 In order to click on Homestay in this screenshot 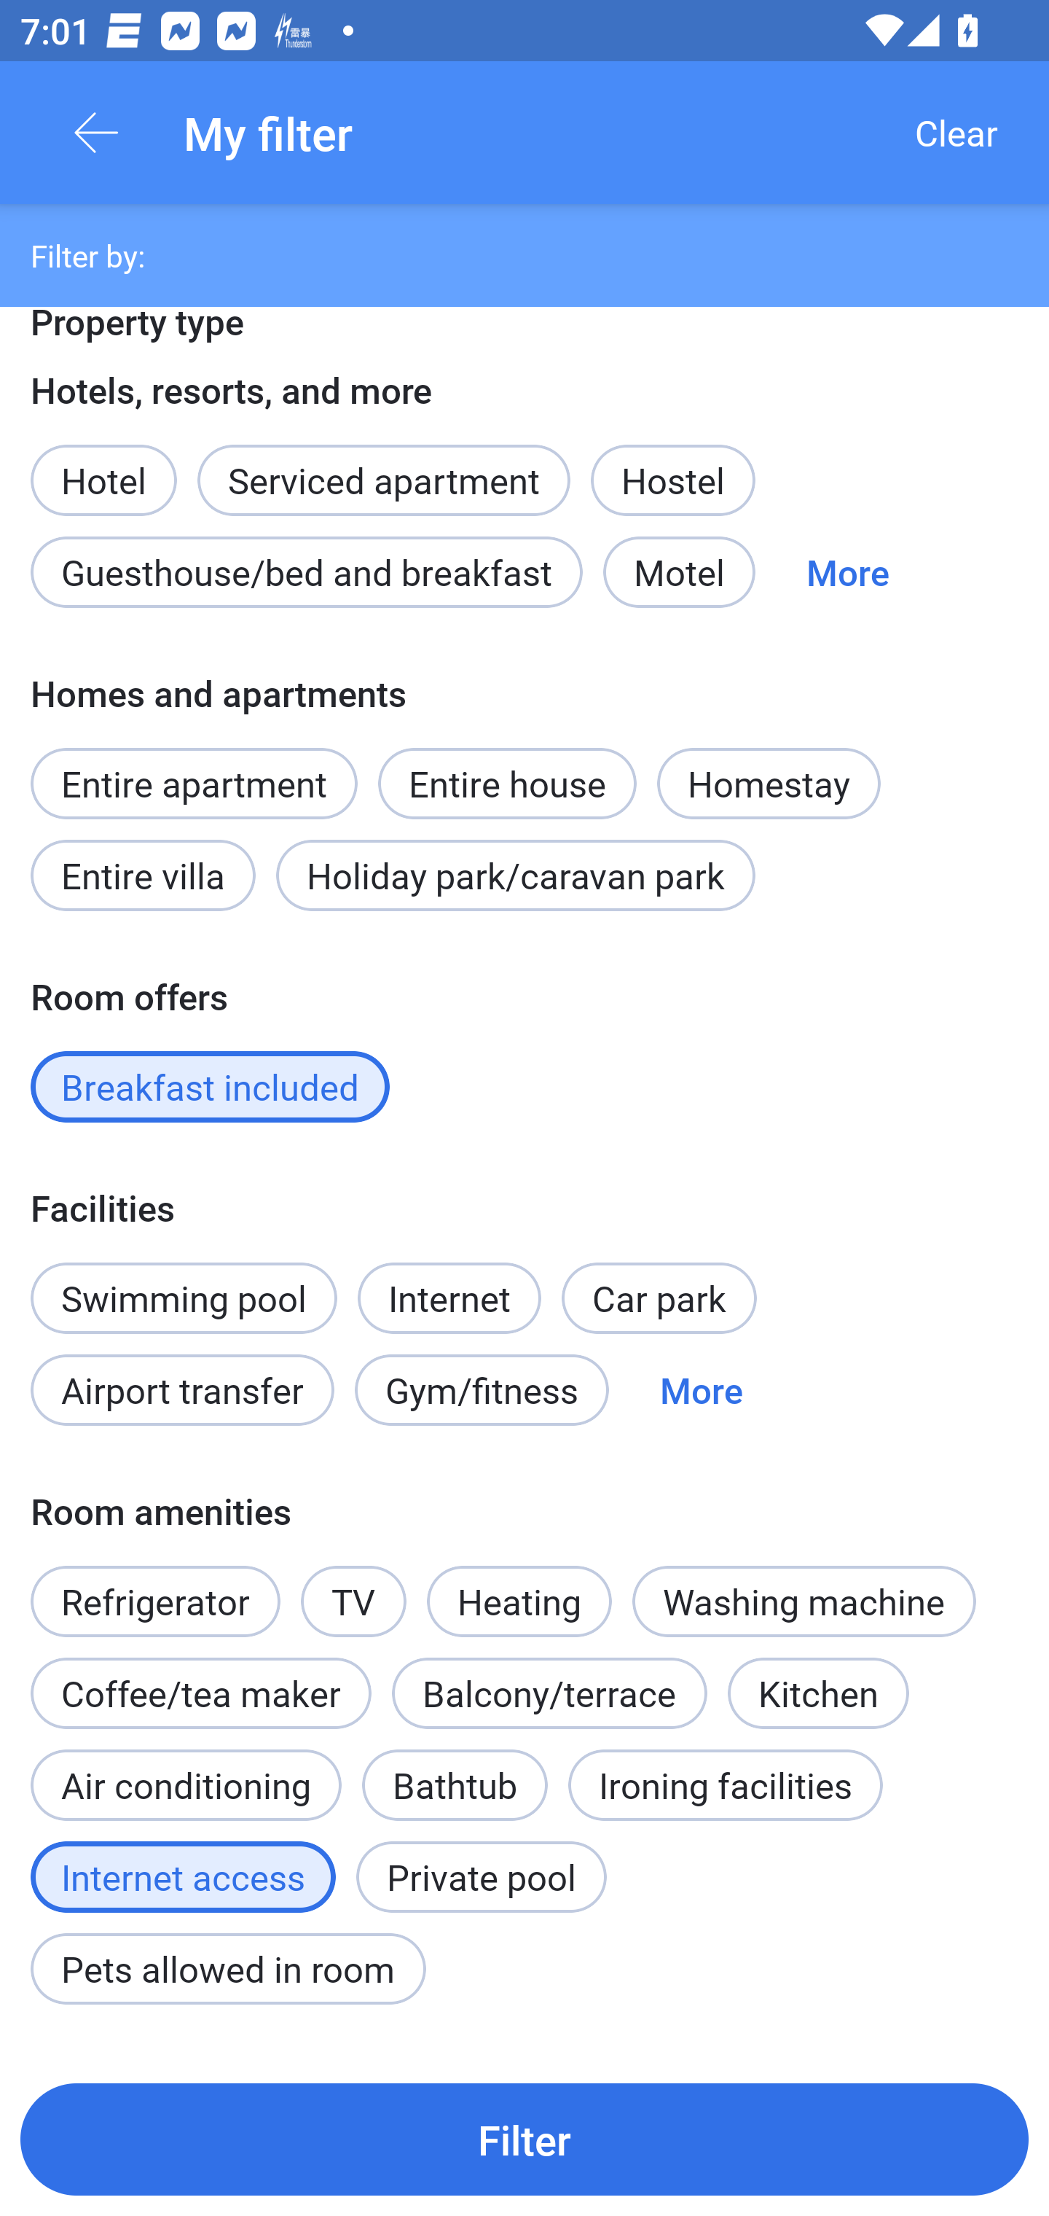, I will do `click(769, 783)`.